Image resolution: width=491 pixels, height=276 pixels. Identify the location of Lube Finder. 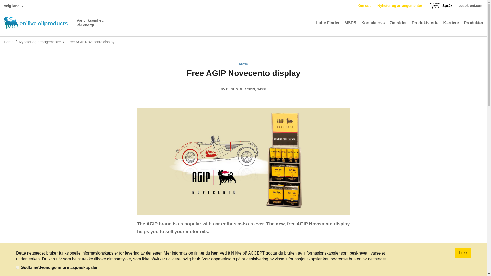
(328, 23).